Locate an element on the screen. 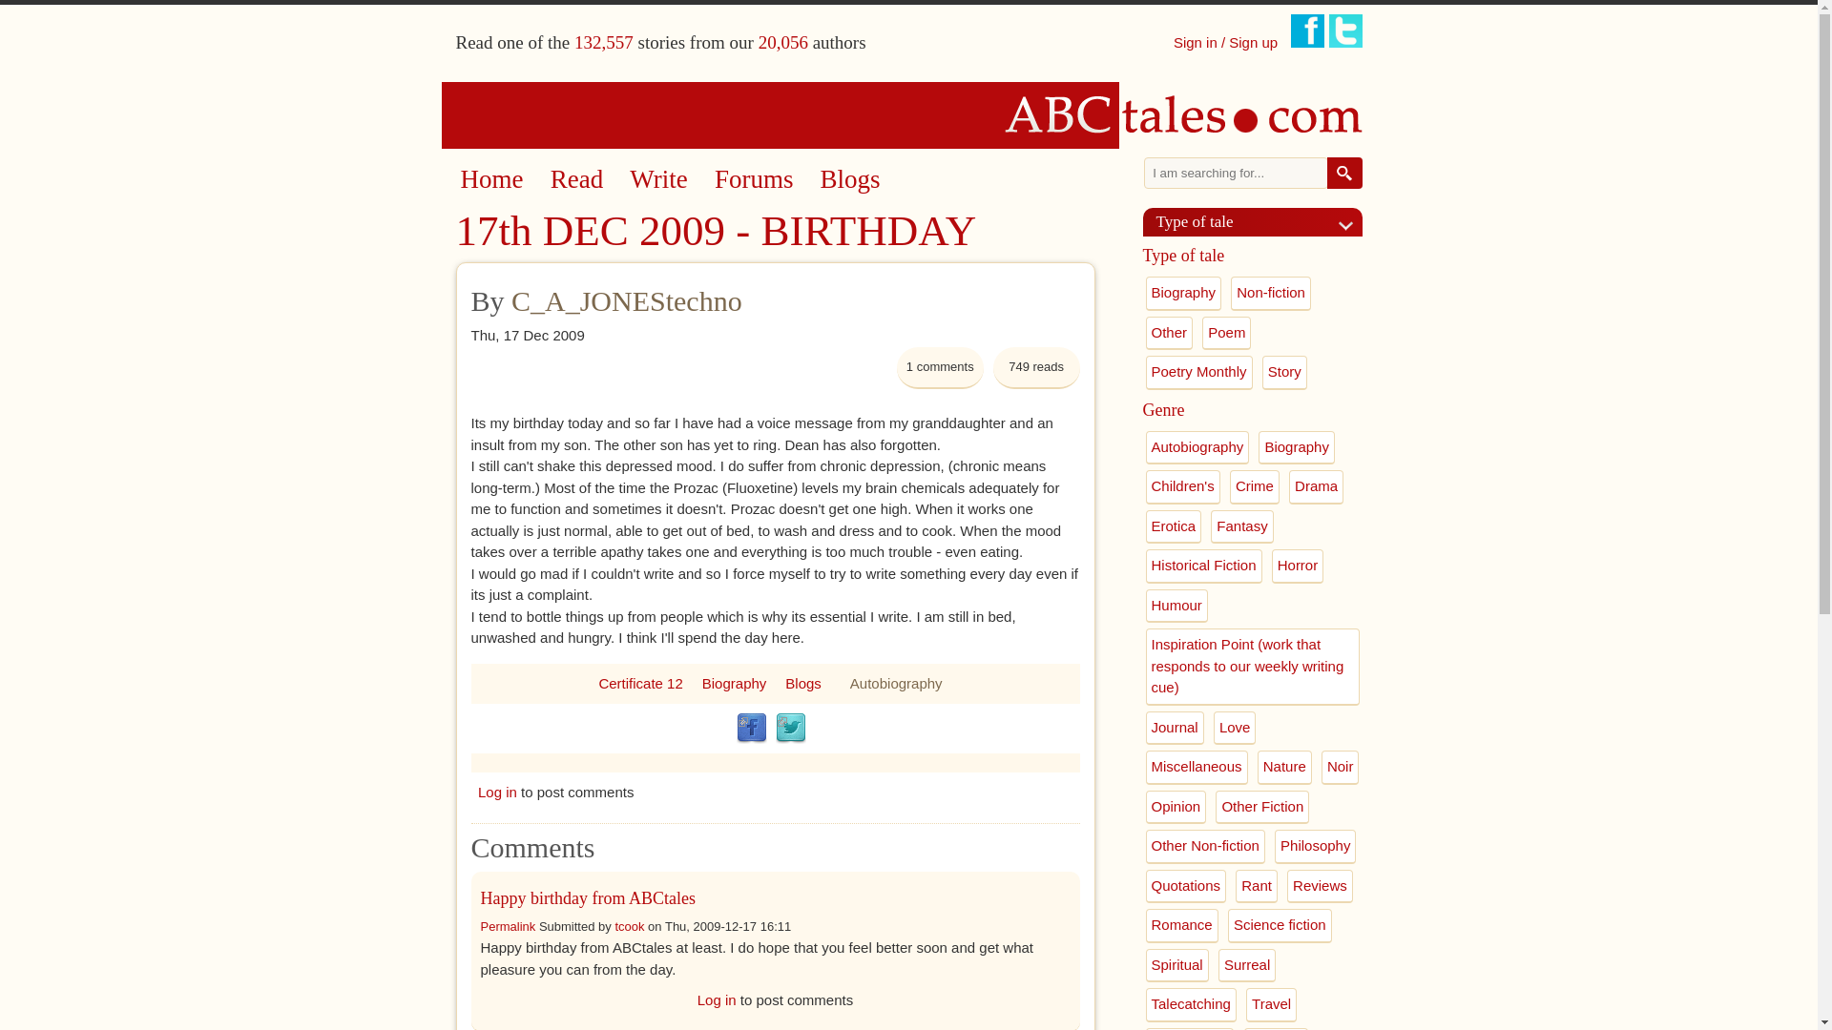 This screenshot has height=1030, width=1832. Blogs is located at coordinates (851, 179).